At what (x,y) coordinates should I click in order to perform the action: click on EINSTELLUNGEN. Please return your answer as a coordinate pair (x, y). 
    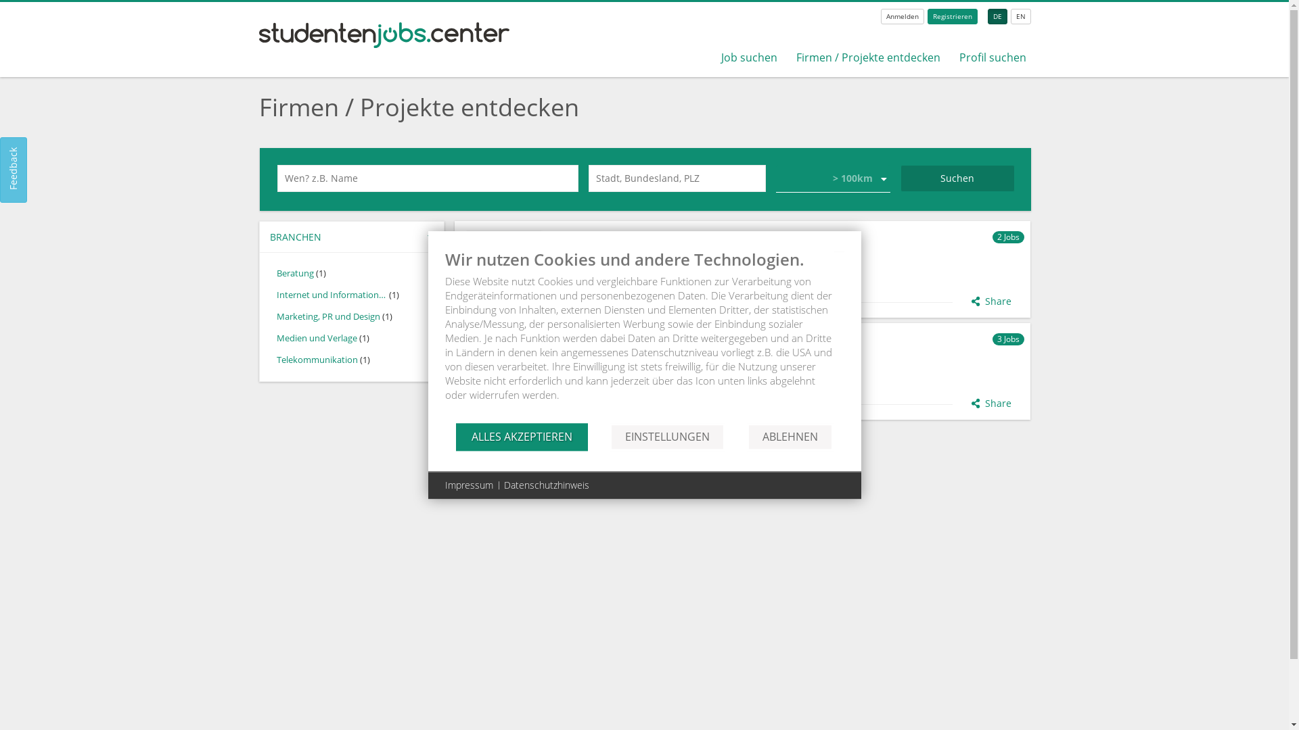
    Looking at the image, I should click on (667, 437).